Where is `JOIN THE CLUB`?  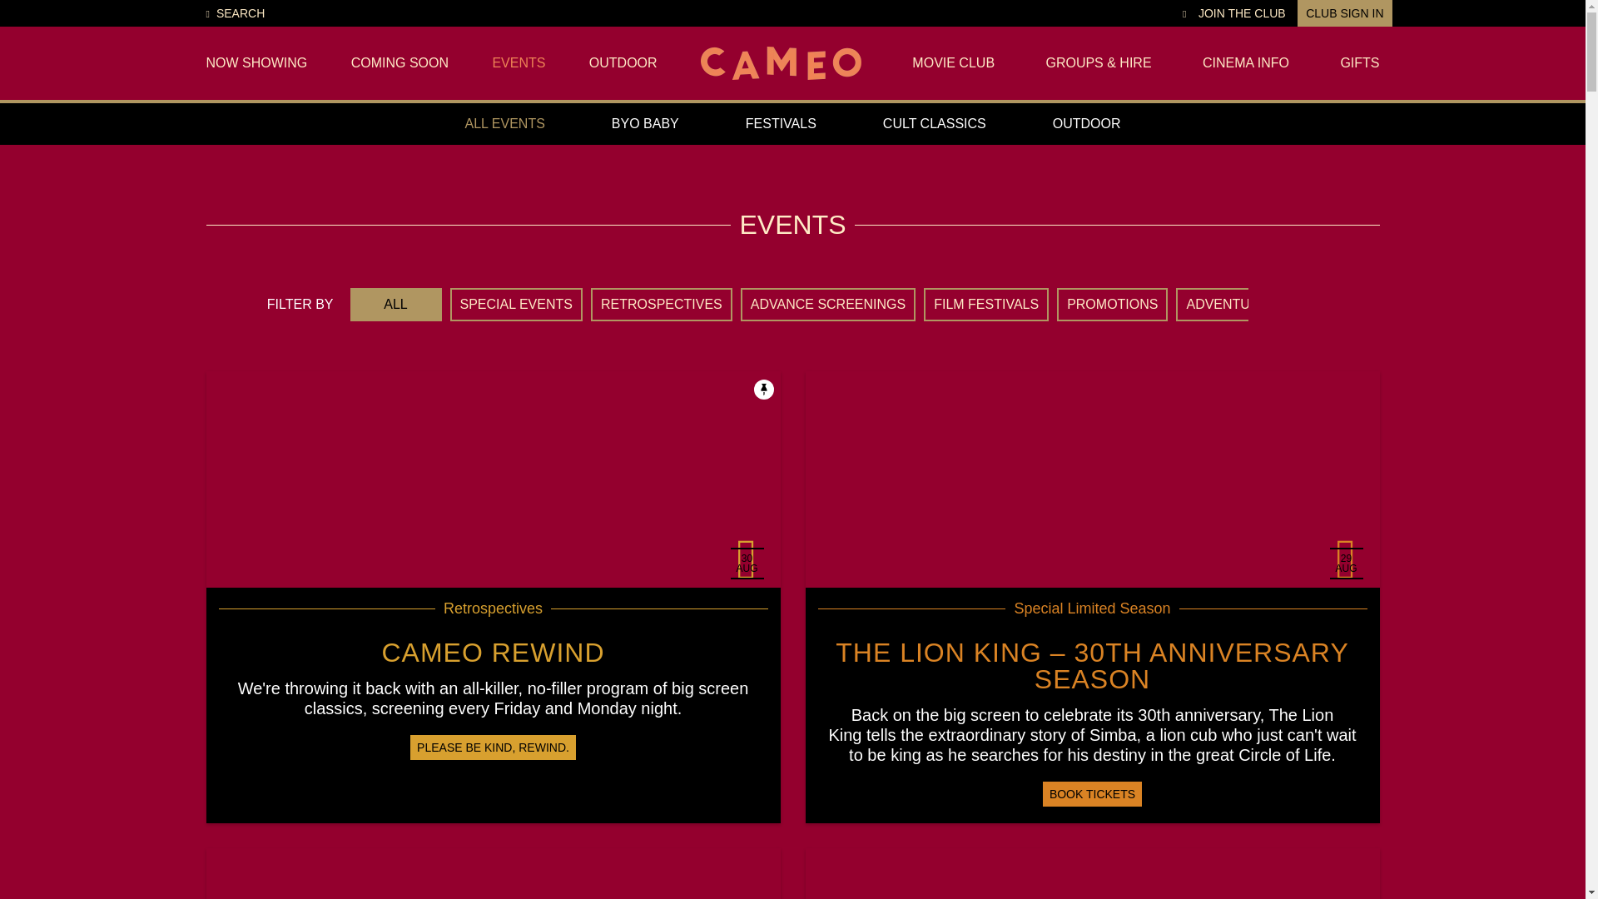
JOIN THE CLUB is located at coordinates (1242, 13).